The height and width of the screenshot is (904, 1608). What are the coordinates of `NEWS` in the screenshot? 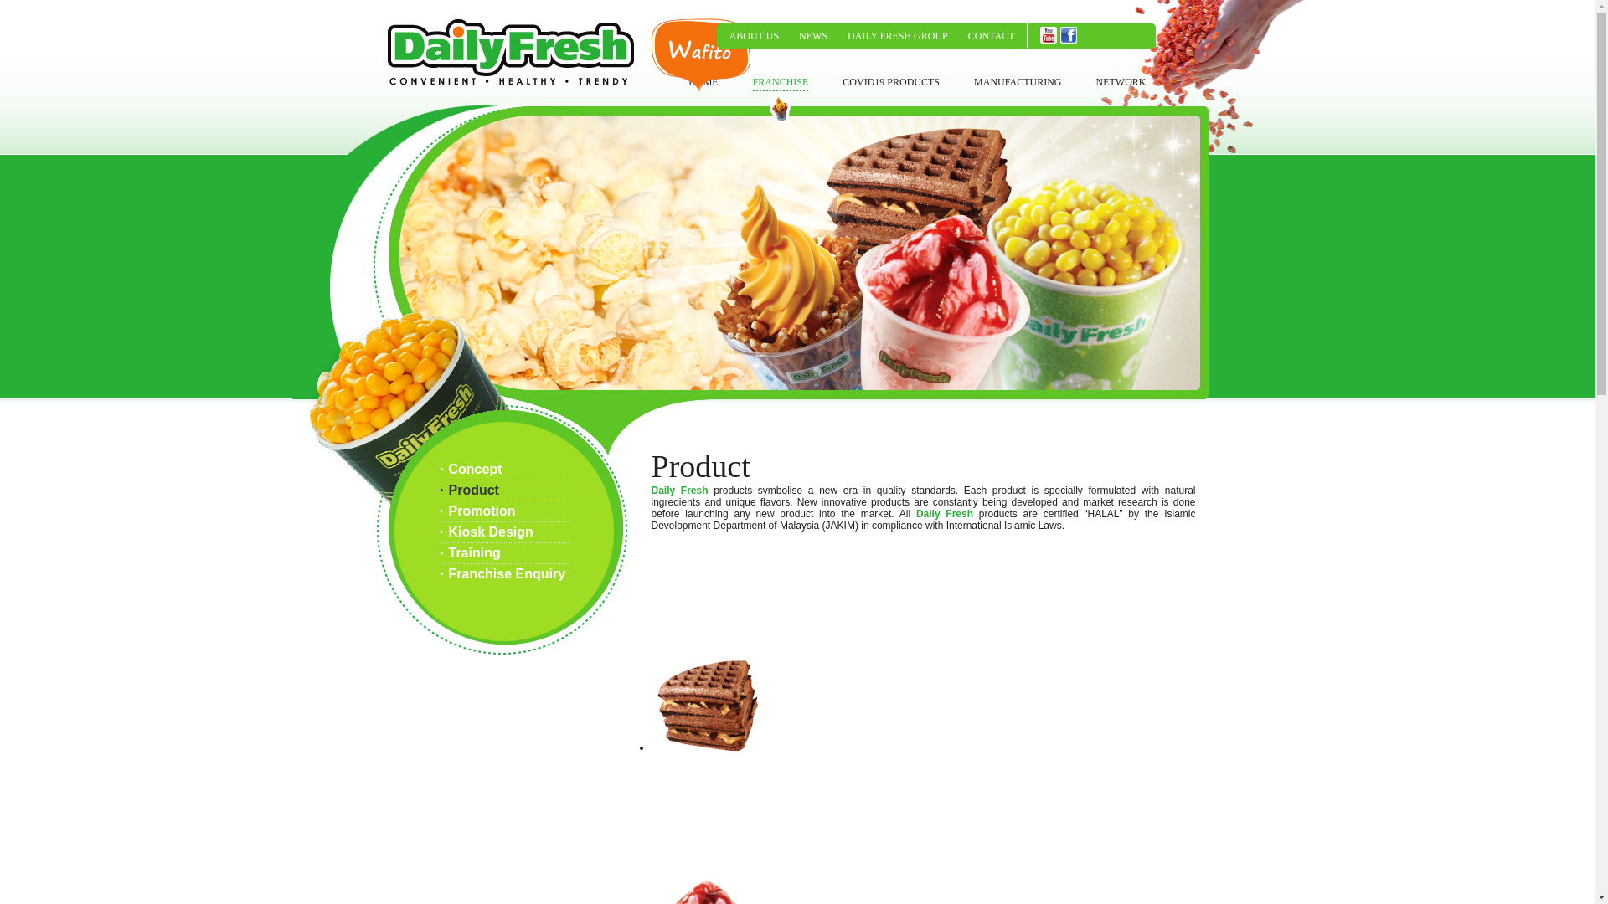 It's located at (813, 37).